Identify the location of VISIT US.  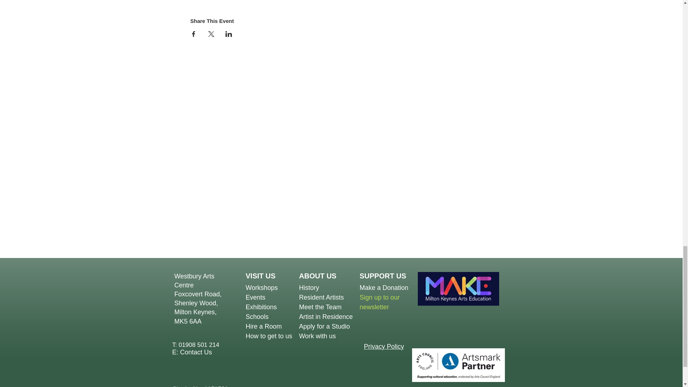
(261, 276).